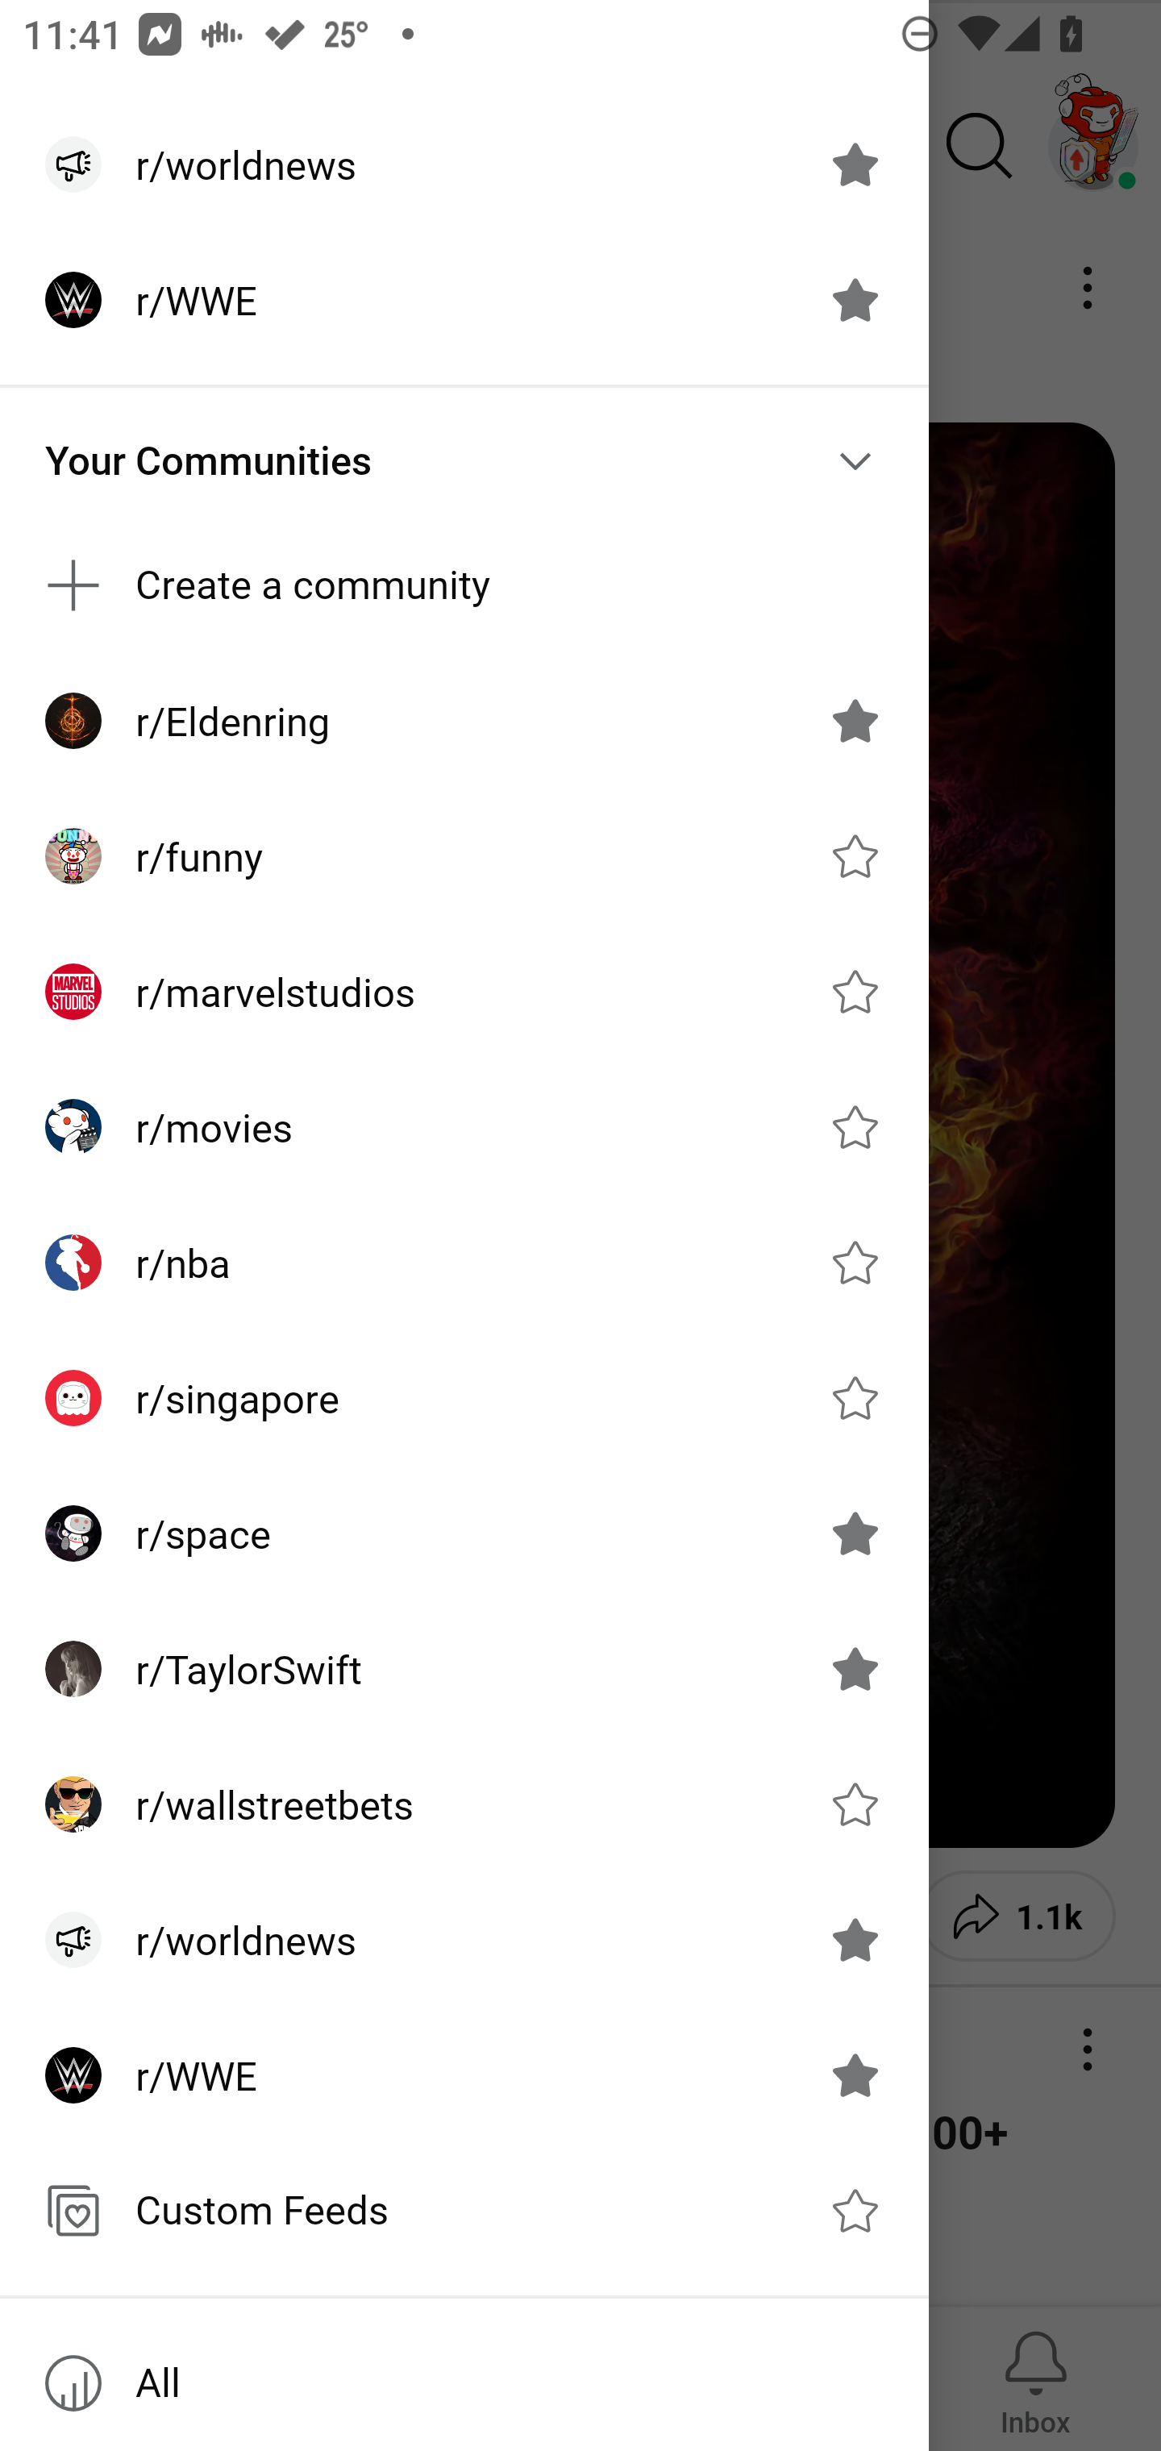 This screenshot has height=2451, width=1161. Describe the element at coordinates (464, 300) in the screenshot. I see `r/WWE Unfavorite r/WWE` at that location.